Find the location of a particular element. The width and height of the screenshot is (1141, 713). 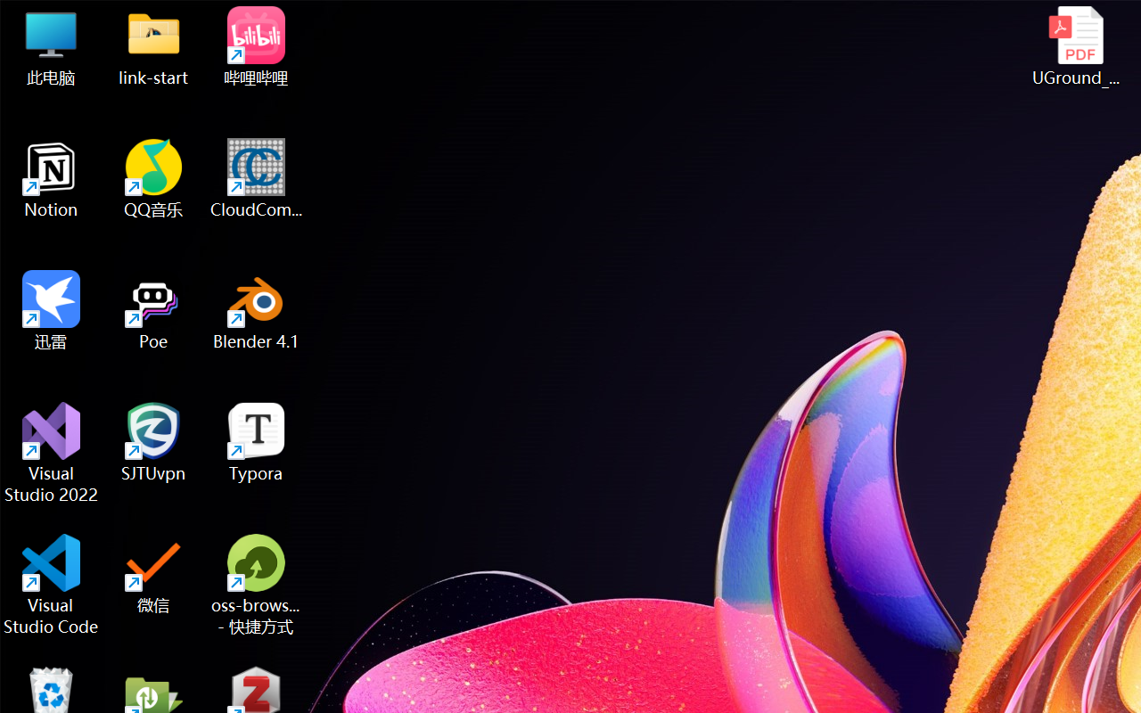

Privacy Checkup is located at coordinates (781, 20).